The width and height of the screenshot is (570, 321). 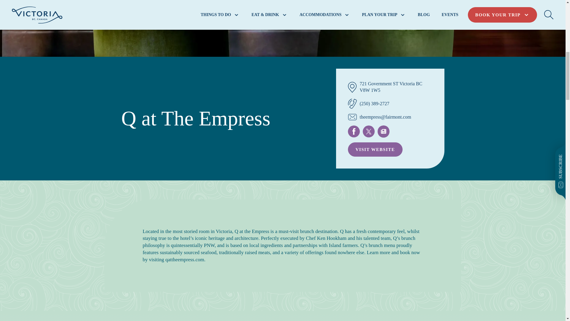 What do you see at coordinates (375, 150) in the screenshot?
I see `VISIT WEBSITE` at bounding box center [375, 150].